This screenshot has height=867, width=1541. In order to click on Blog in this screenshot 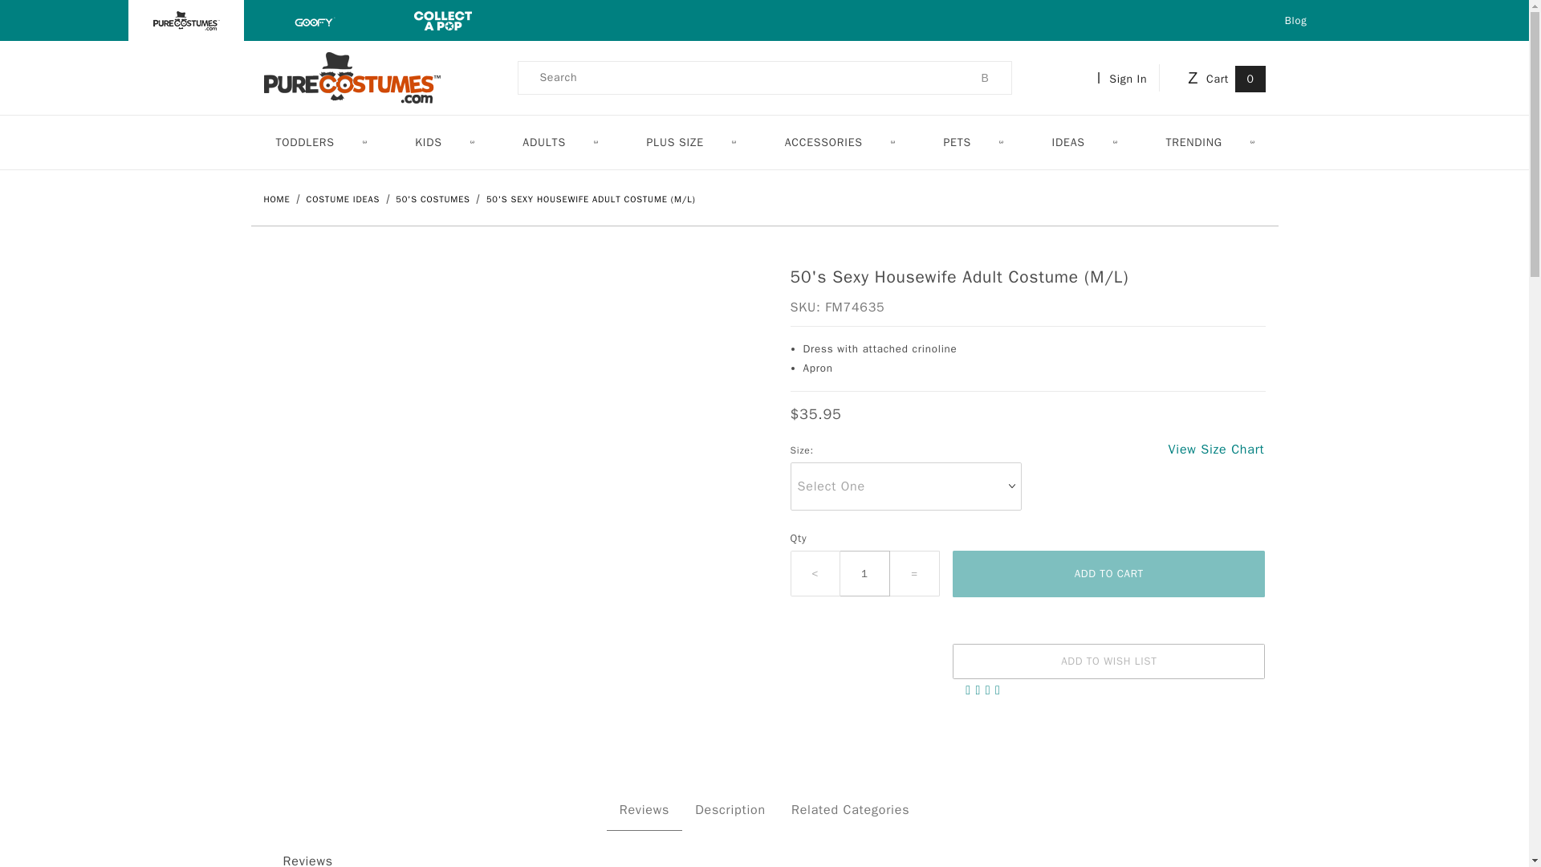, I will do `click(1295, 20)`.